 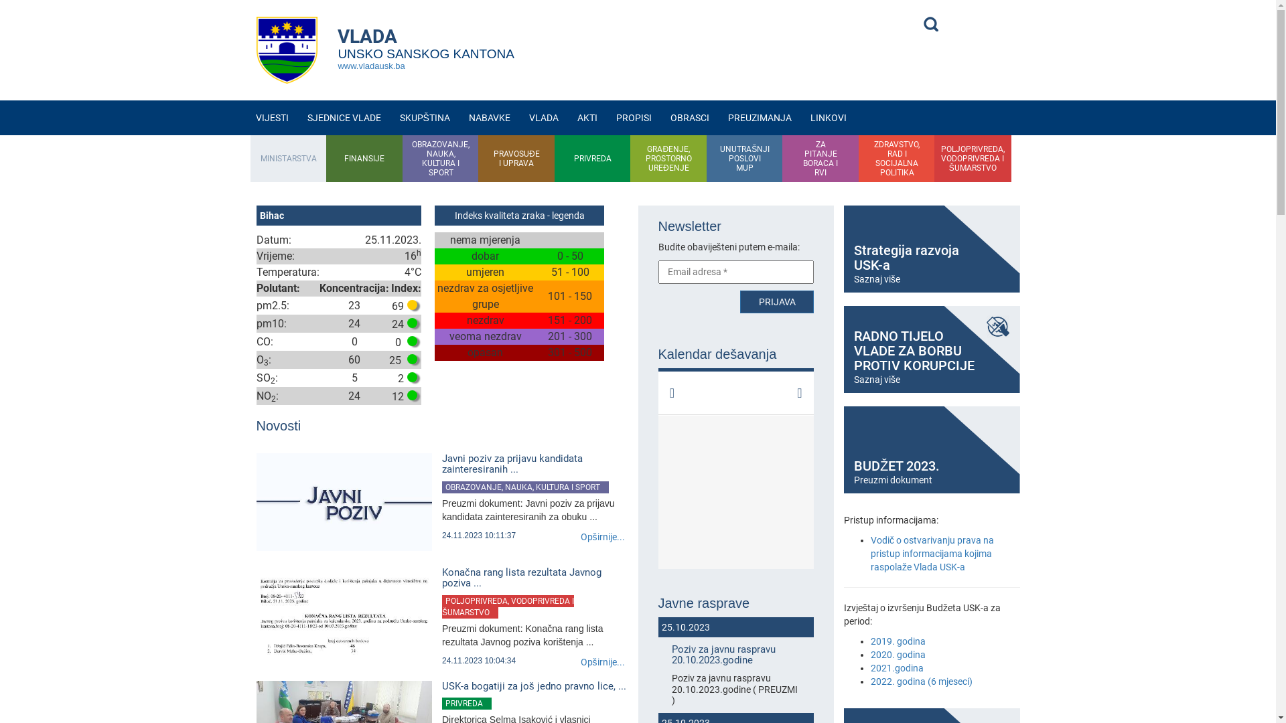 I want to click on ZDRAVSTVO, RAD I SOCIJALNA POLITIKA, so click(x=897, y=159).